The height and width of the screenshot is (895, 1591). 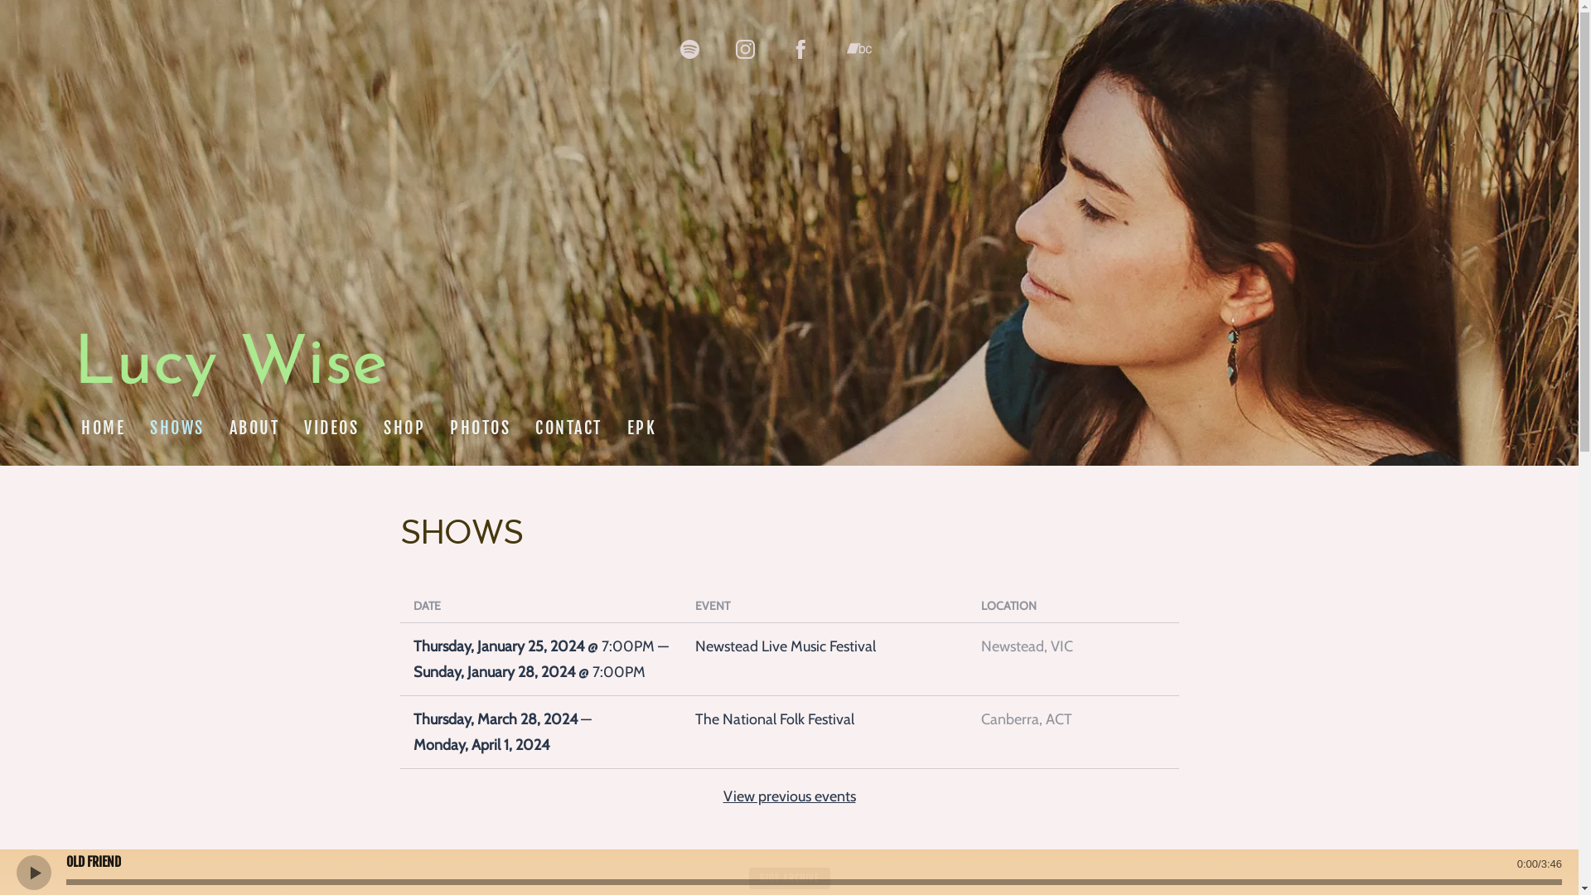 What do you see at coordinates (789, 796) in the screenshot?
I see `View previous events` at bounding box center [789, 796].